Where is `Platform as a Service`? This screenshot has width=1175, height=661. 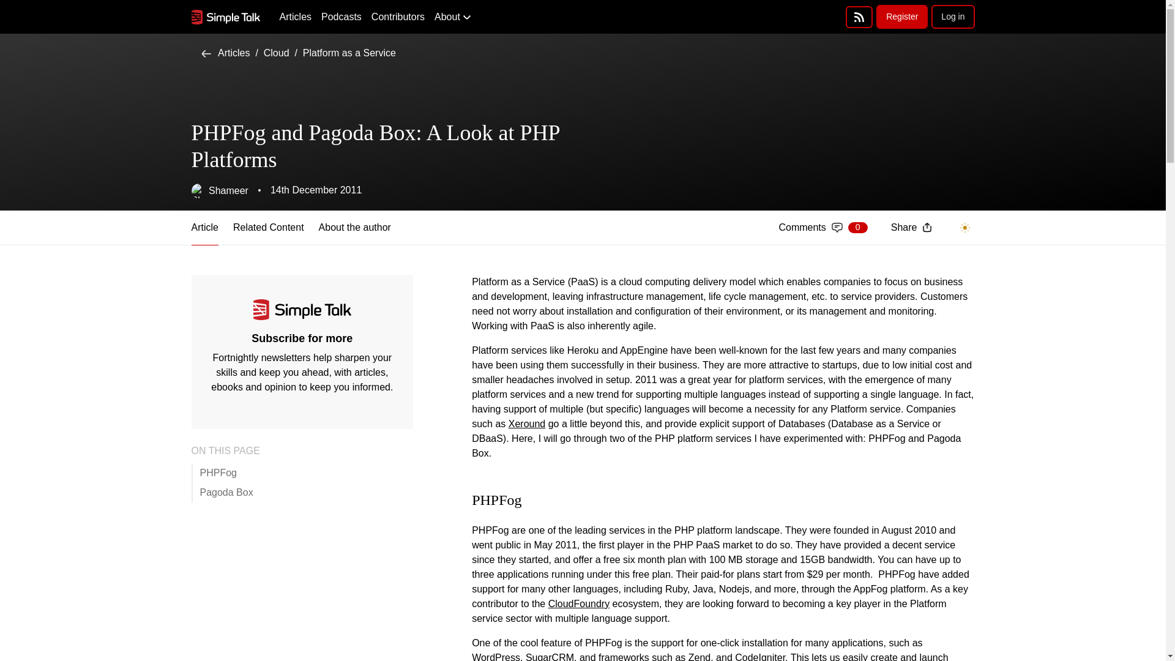 Platform as a Service is located at coordinates (295, 17).